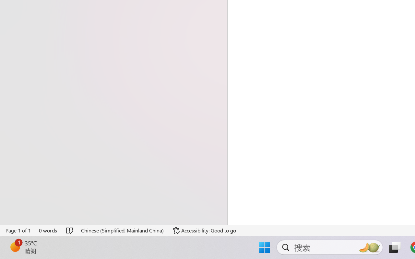  Describe the element at coordinates (123, 231) in the screenshot. I see `Language Chinese (Simplified, Mainland China)` at that location.